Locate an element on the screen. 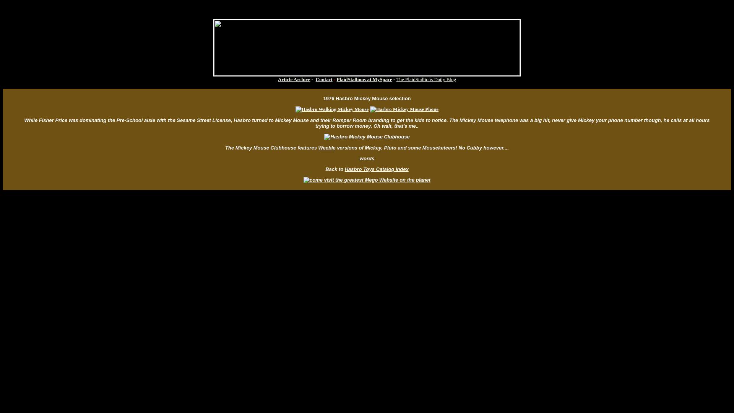 This screenshot has width=734, height=413. Hasbro Mickey Mouse Phone is located at coordinates (404, 109).